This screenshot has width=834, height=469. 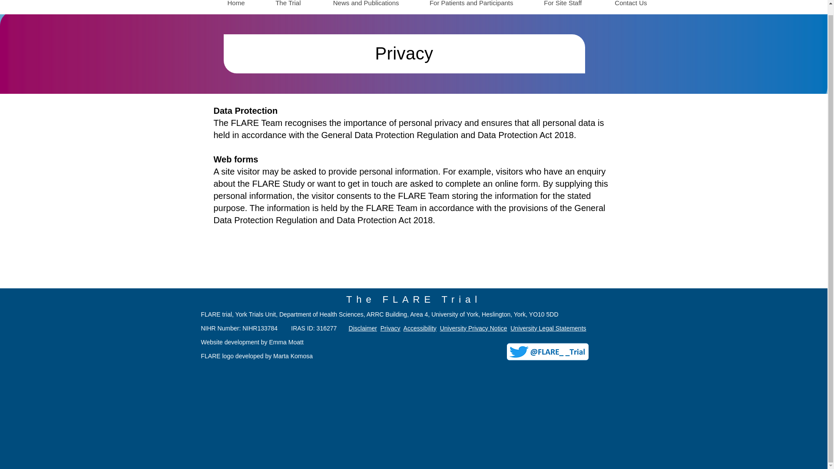 I want to click on Home, so click(x=226, y=7).